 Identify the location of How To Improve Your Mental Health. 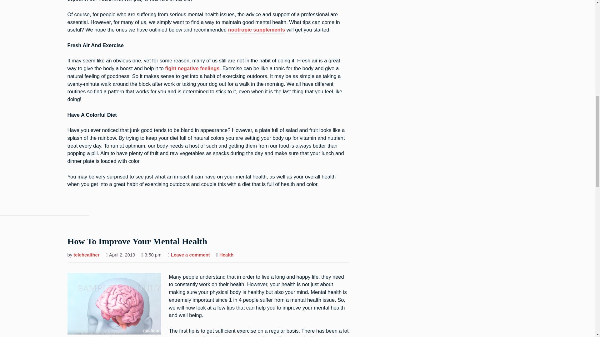
(86, 255).